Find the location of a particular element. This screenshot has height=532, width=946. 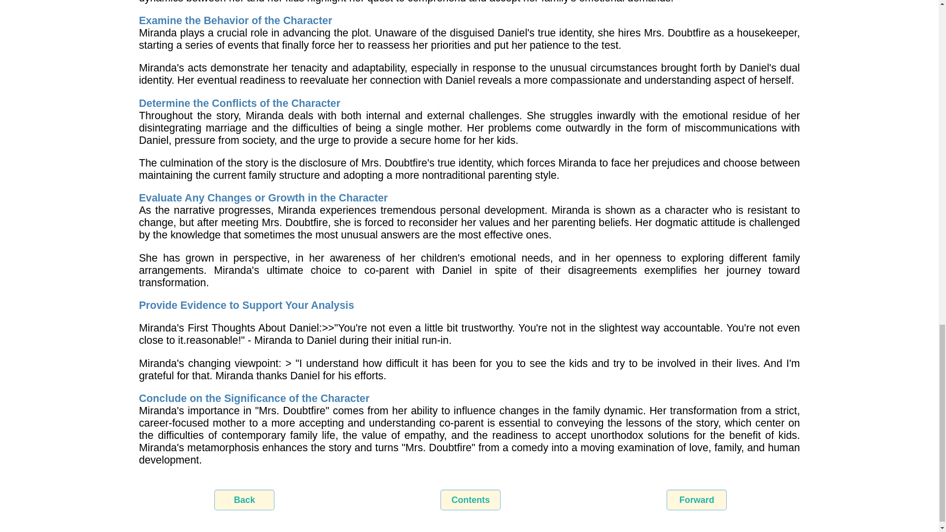

Forward is located at coordinates (697, 499).